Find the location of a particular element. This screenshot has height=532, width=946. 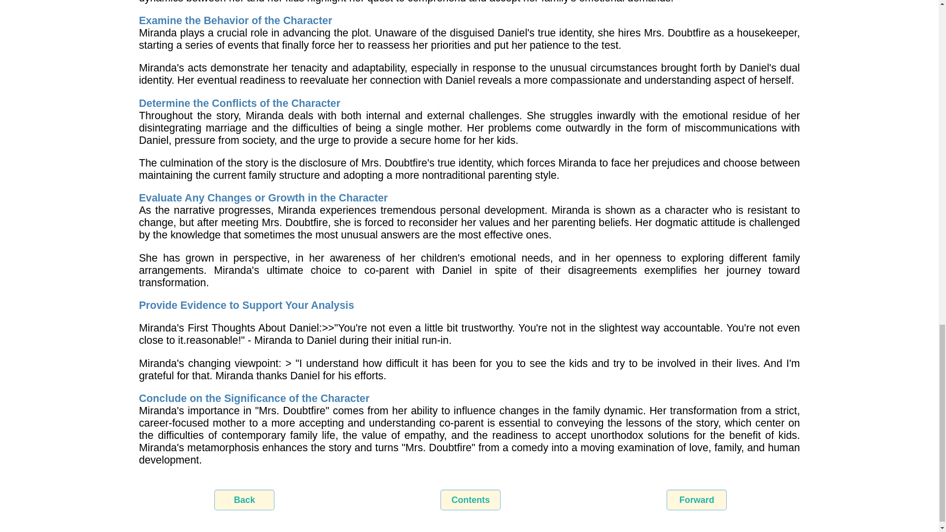

Forward is located at coordinates (697, 499).